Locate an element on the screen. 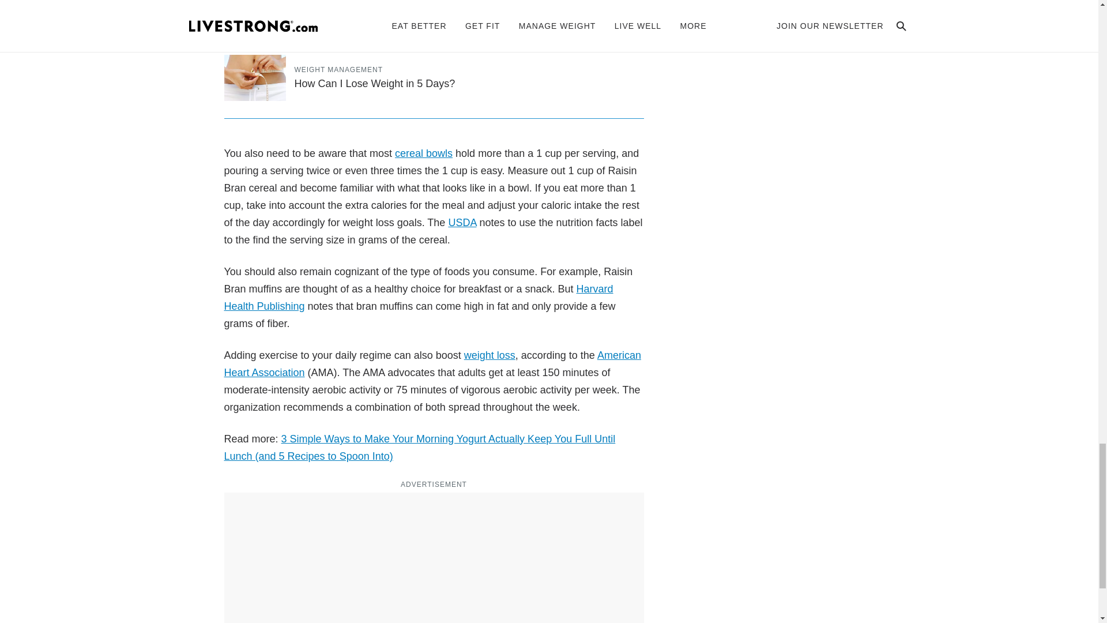 This screenshot has width=1107, height=623. Harvard Health Publishing is located at coordinates (418, 298).